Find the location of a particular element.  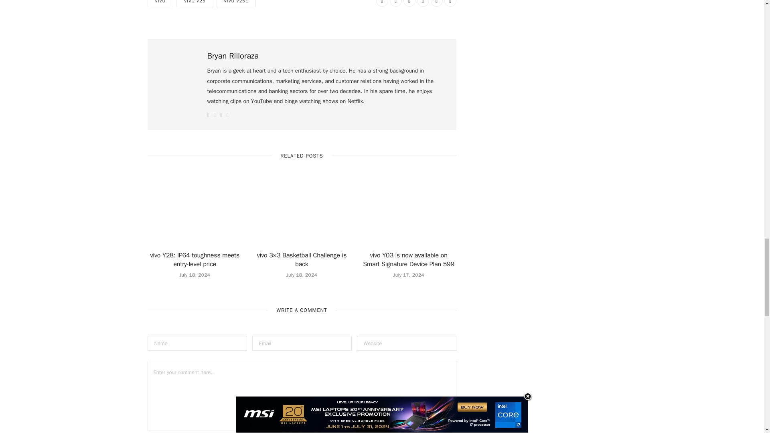

LinkedIn is located at coordinates (436, 3).